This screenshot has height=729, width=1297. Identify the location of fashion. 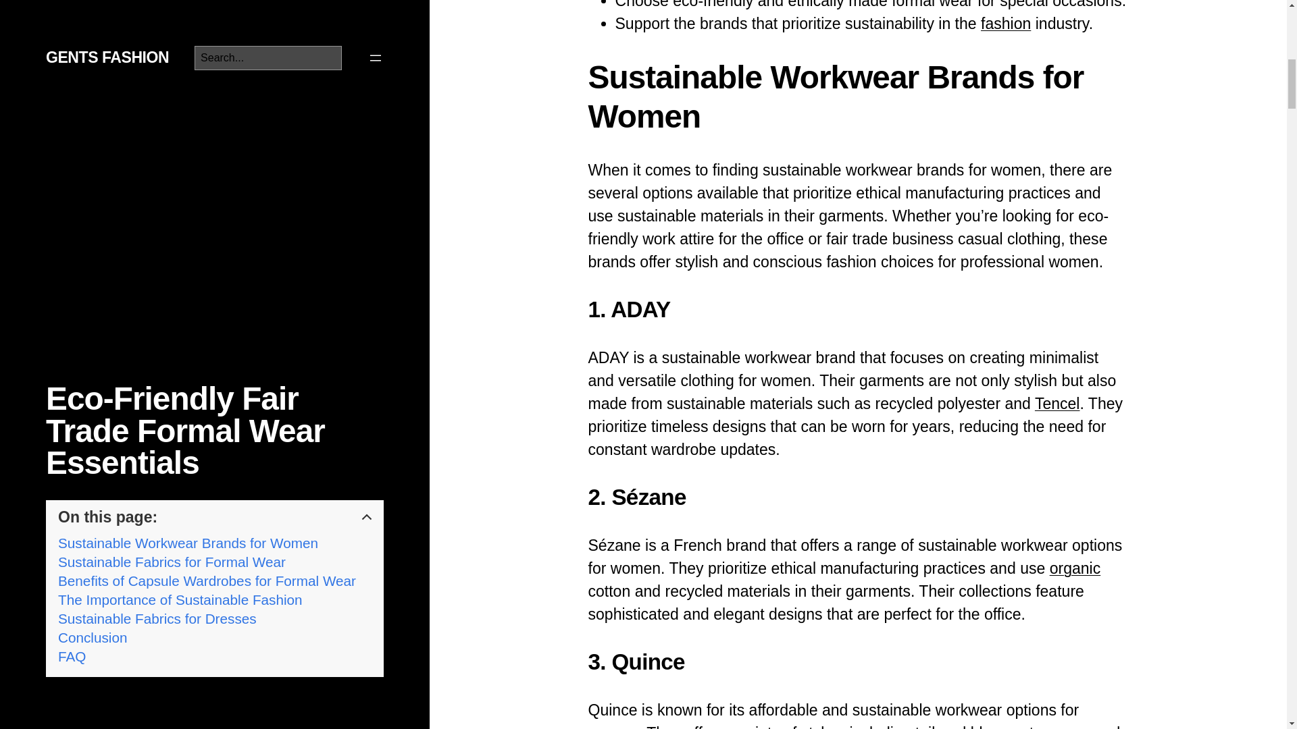
(1005, 23).